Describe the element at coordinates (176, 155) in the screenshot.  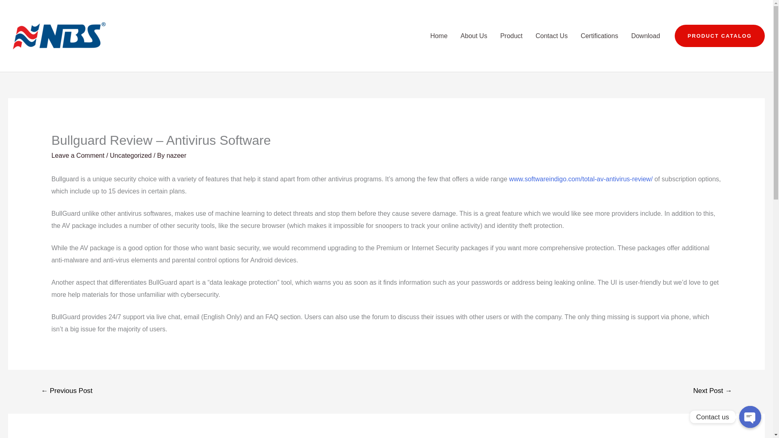
I see `View all posts by nazeer` at that location.